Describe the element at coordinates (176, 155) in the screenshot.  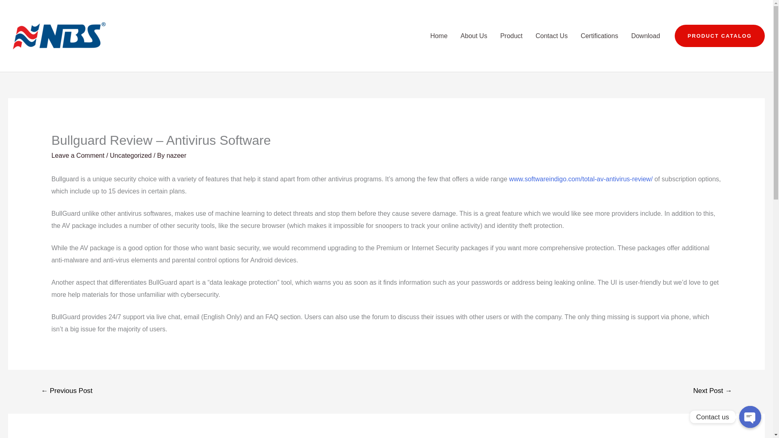
I see `View all posts by nazeer` at that location.